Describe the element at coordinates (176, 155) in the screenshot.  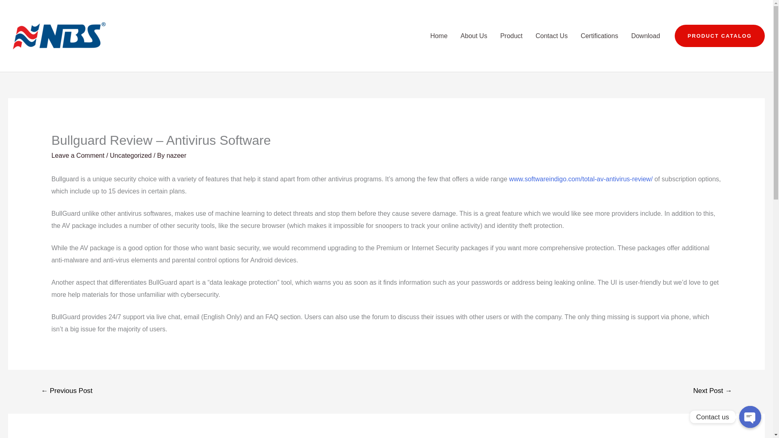
I see `View all posts by nazeer` at that location.